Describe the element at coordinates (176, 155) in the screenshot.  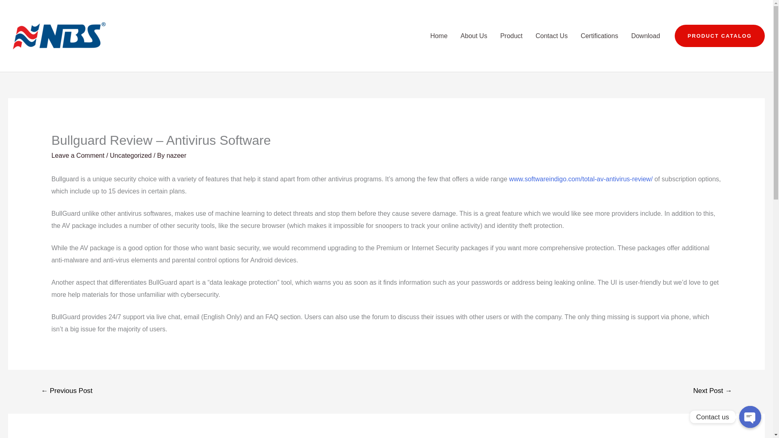
I see `View all posts by nazeer` at that location.